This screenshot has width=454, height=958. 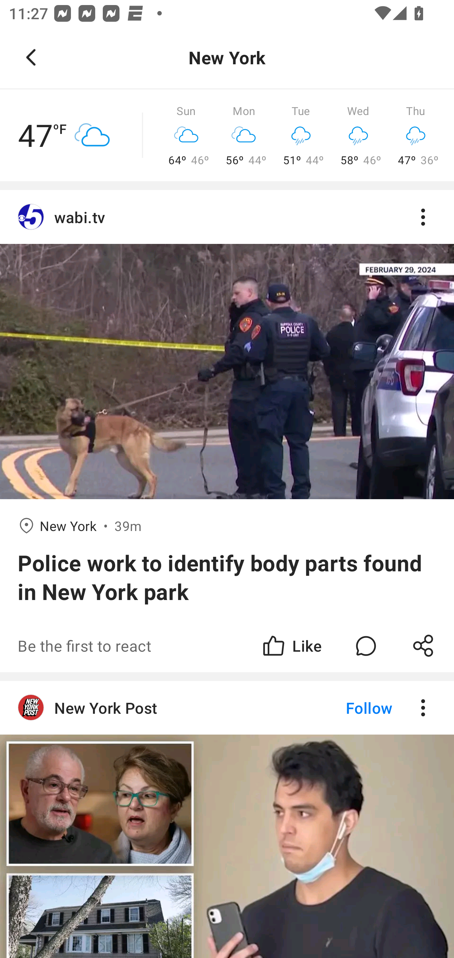 What do you see at coordinates (227, 819) in the screenshot?
I see `New York Post Follow` at bounding box center [227, 819].